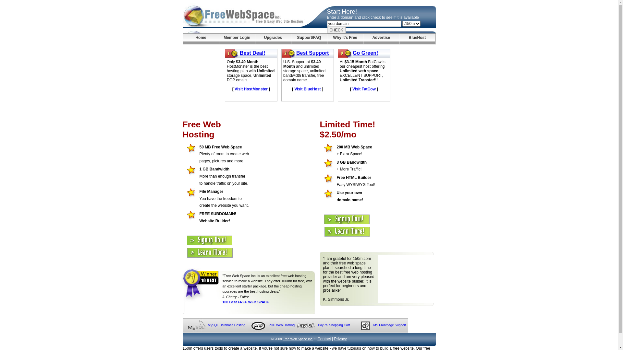  I want to click on Support/FAQ, so click(309, 39).